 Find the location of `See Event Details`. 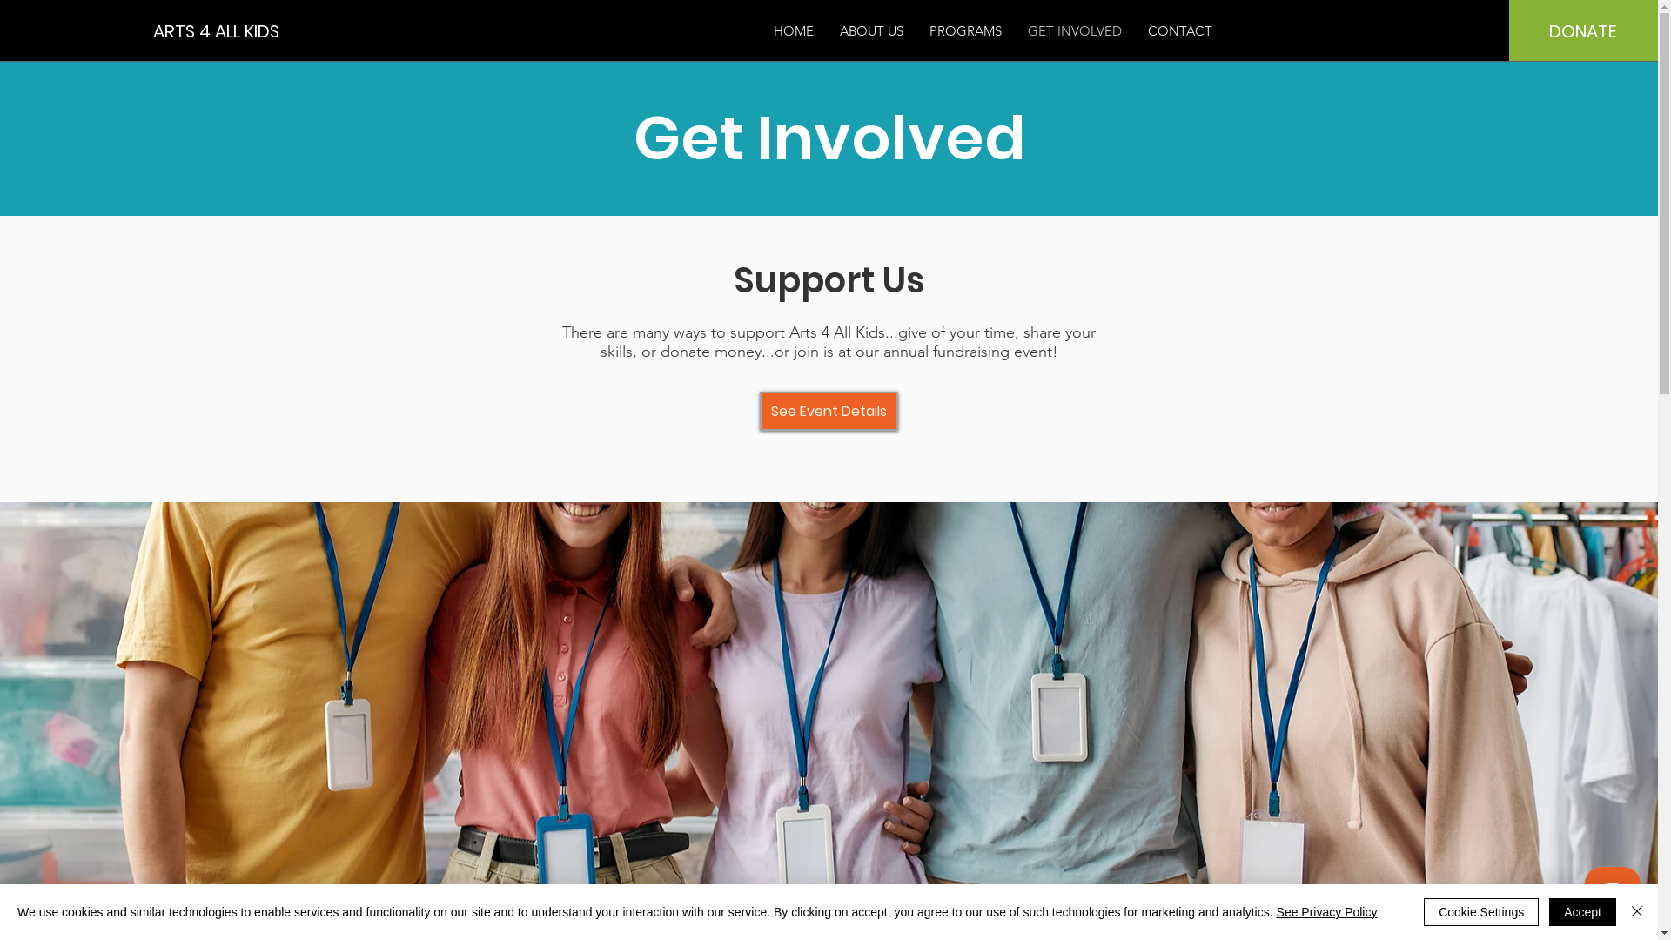

See Event Details is located at coordinates (829, 411).